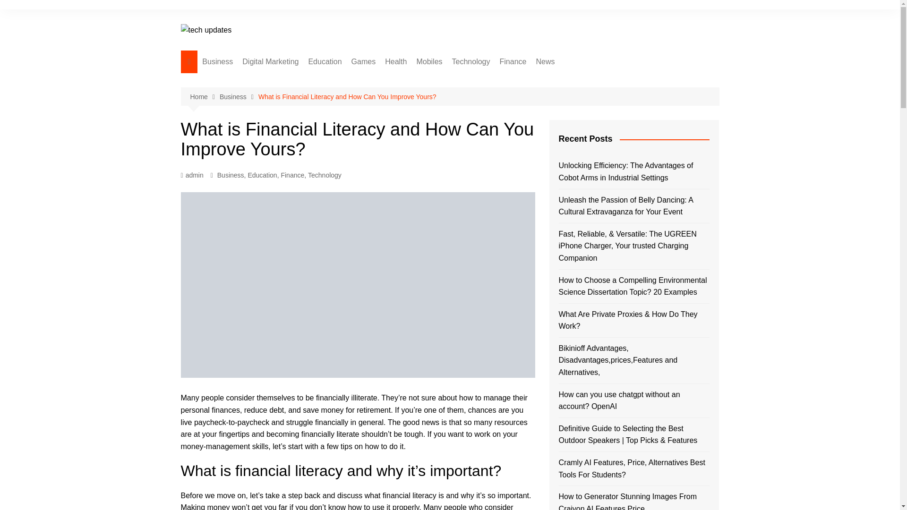 This screenshot has width=907, height=510. What do you see at coordinates (463, 96) in the screenshot?
I see `iOS` at bounding box center [463, 96].